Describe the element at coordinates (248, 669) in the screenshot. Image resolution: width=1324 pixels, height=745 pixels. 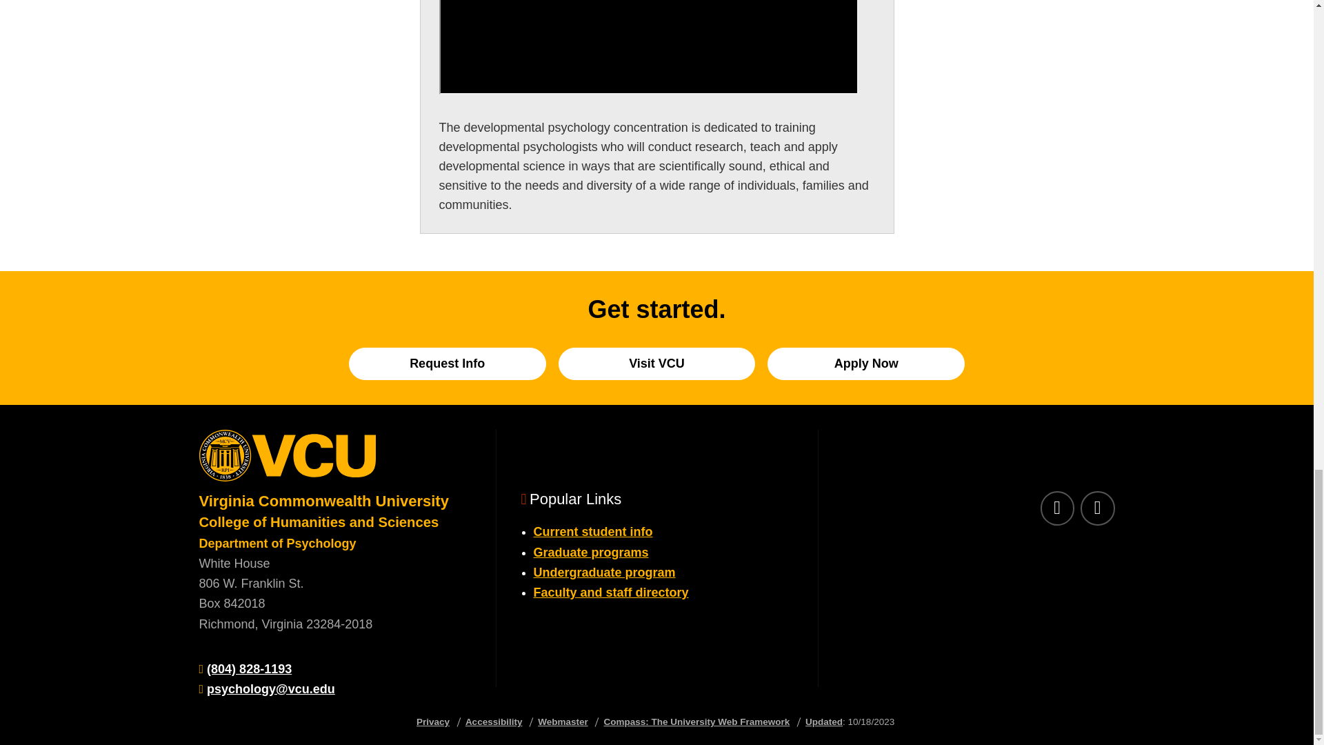
I see `Contact us by telephone` at that location.